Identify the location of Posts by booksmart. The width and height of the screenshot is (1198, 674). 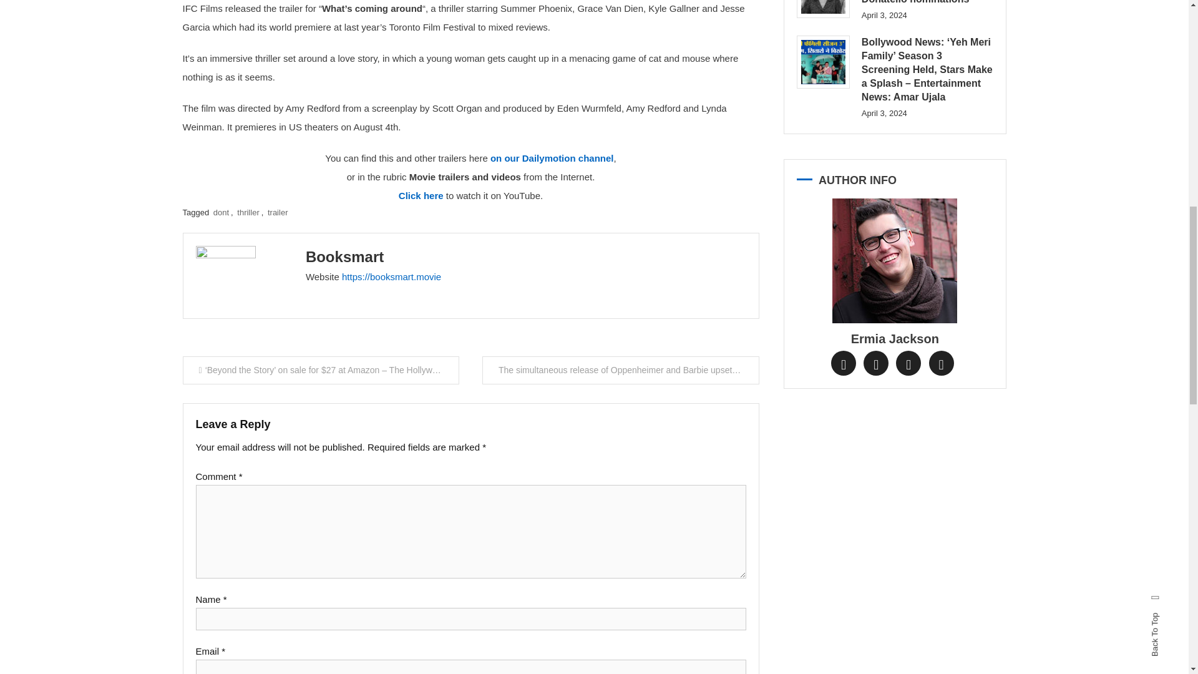
(344, 257).